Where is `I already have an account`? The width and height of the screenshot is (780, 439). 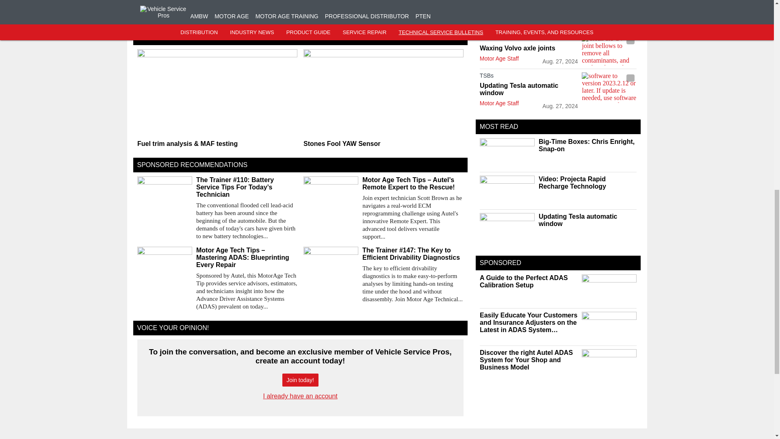
I already have an account is located at coordinates (301, 396).